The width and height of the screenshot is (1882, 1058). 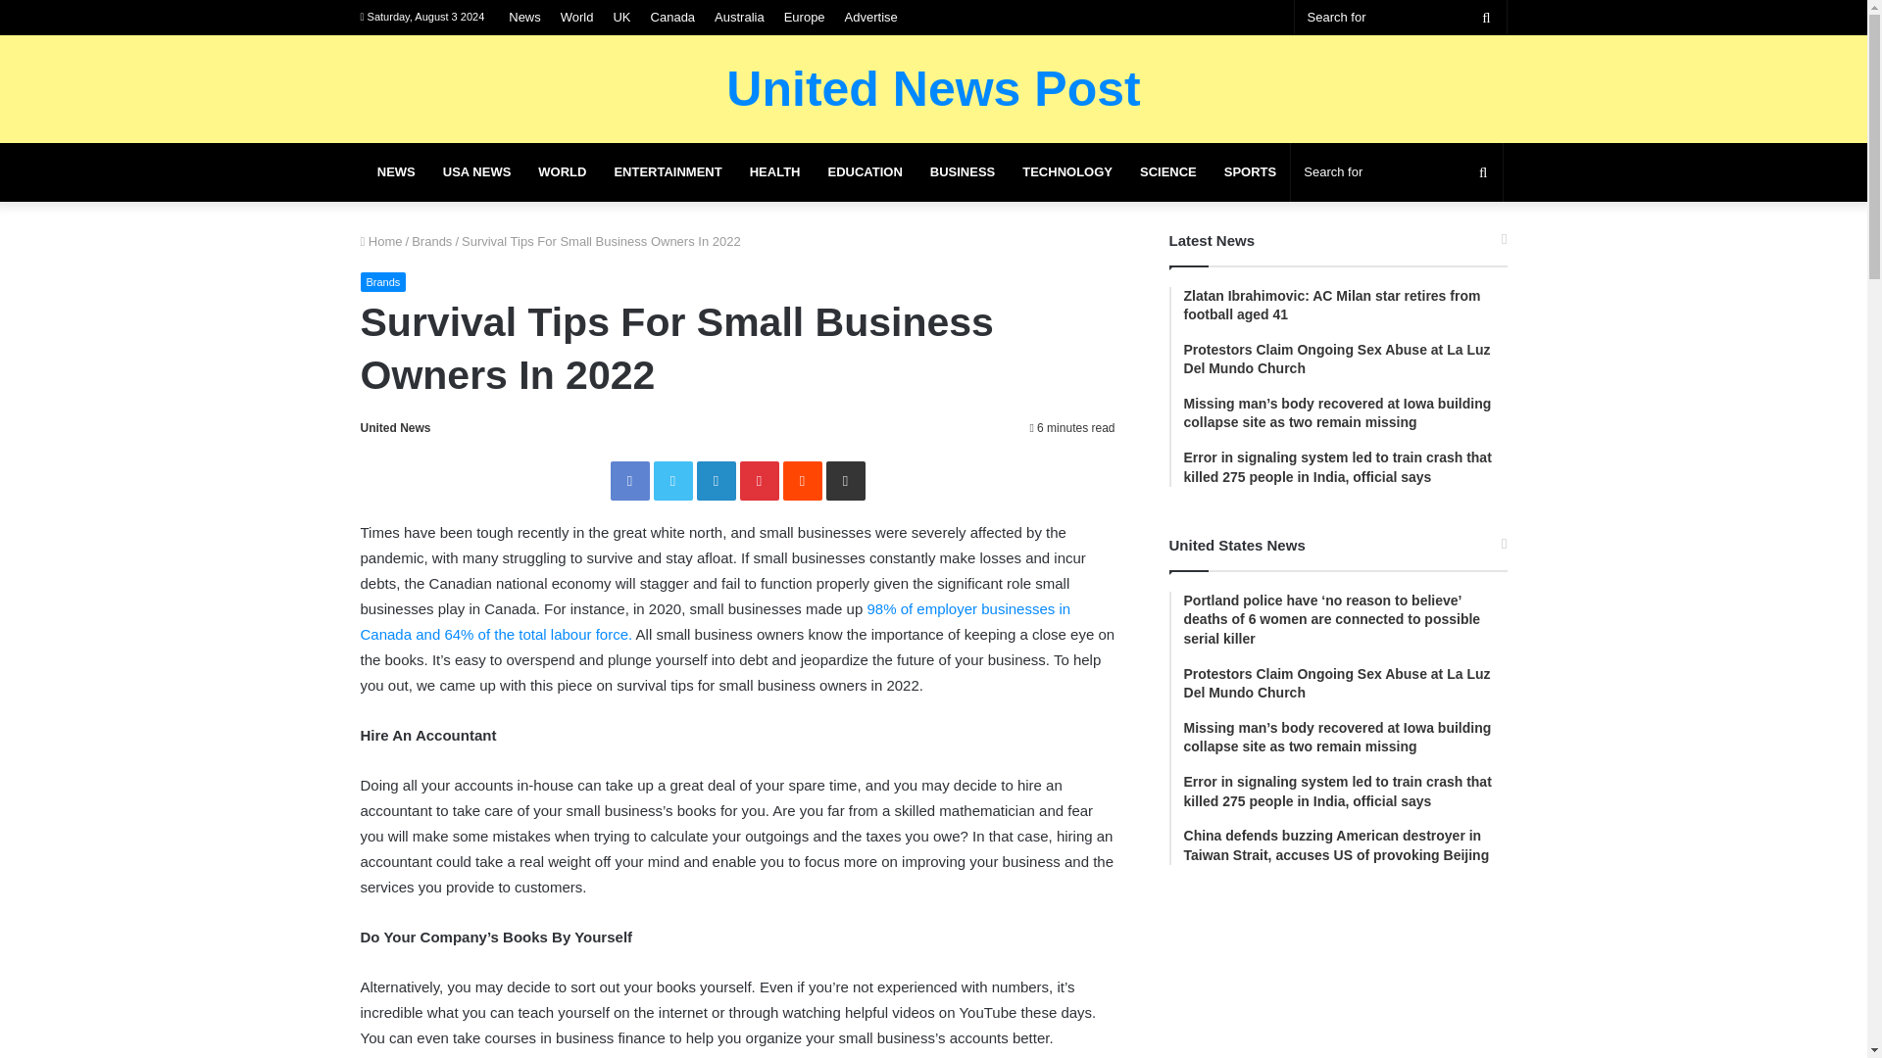 What do you see at coordinates (864, 172) in the screenshot?
I see `EDUCATION` at bounding box center [864, 172].